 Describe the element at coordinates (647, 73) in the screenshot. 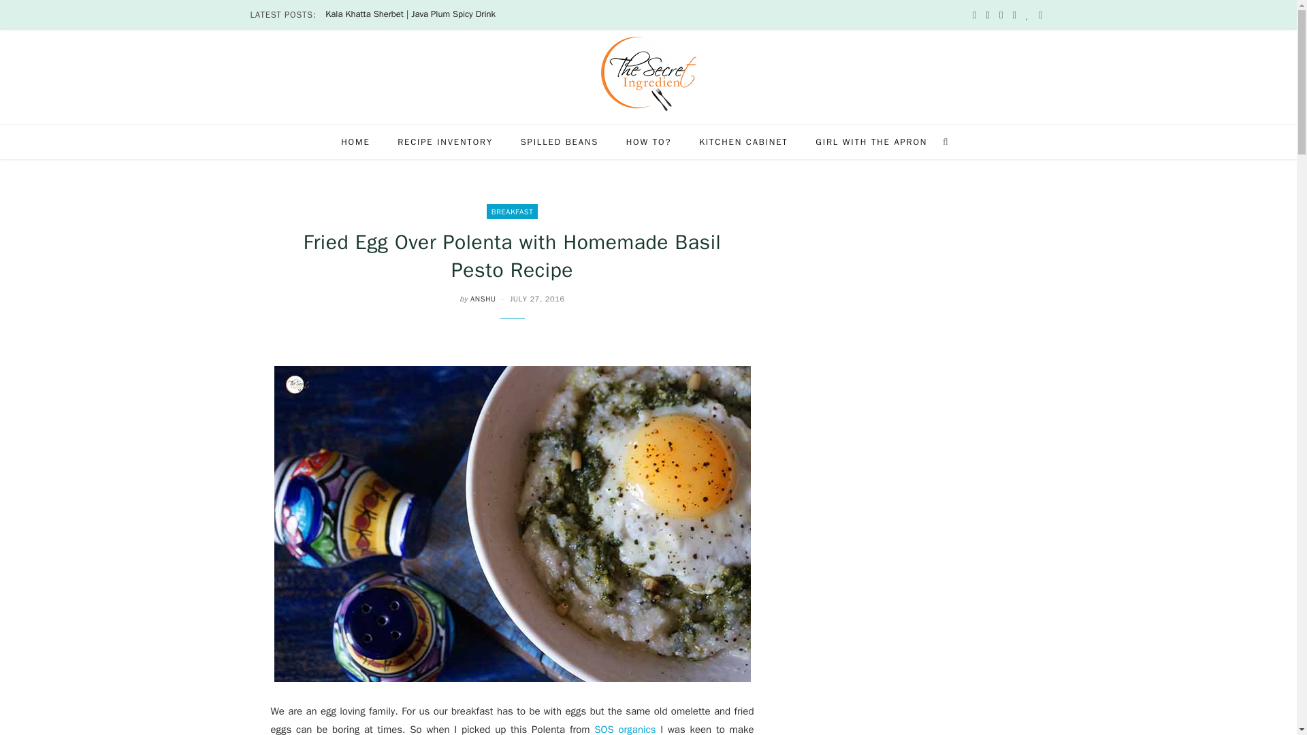

I see `The Secret Ingredient` at that location.